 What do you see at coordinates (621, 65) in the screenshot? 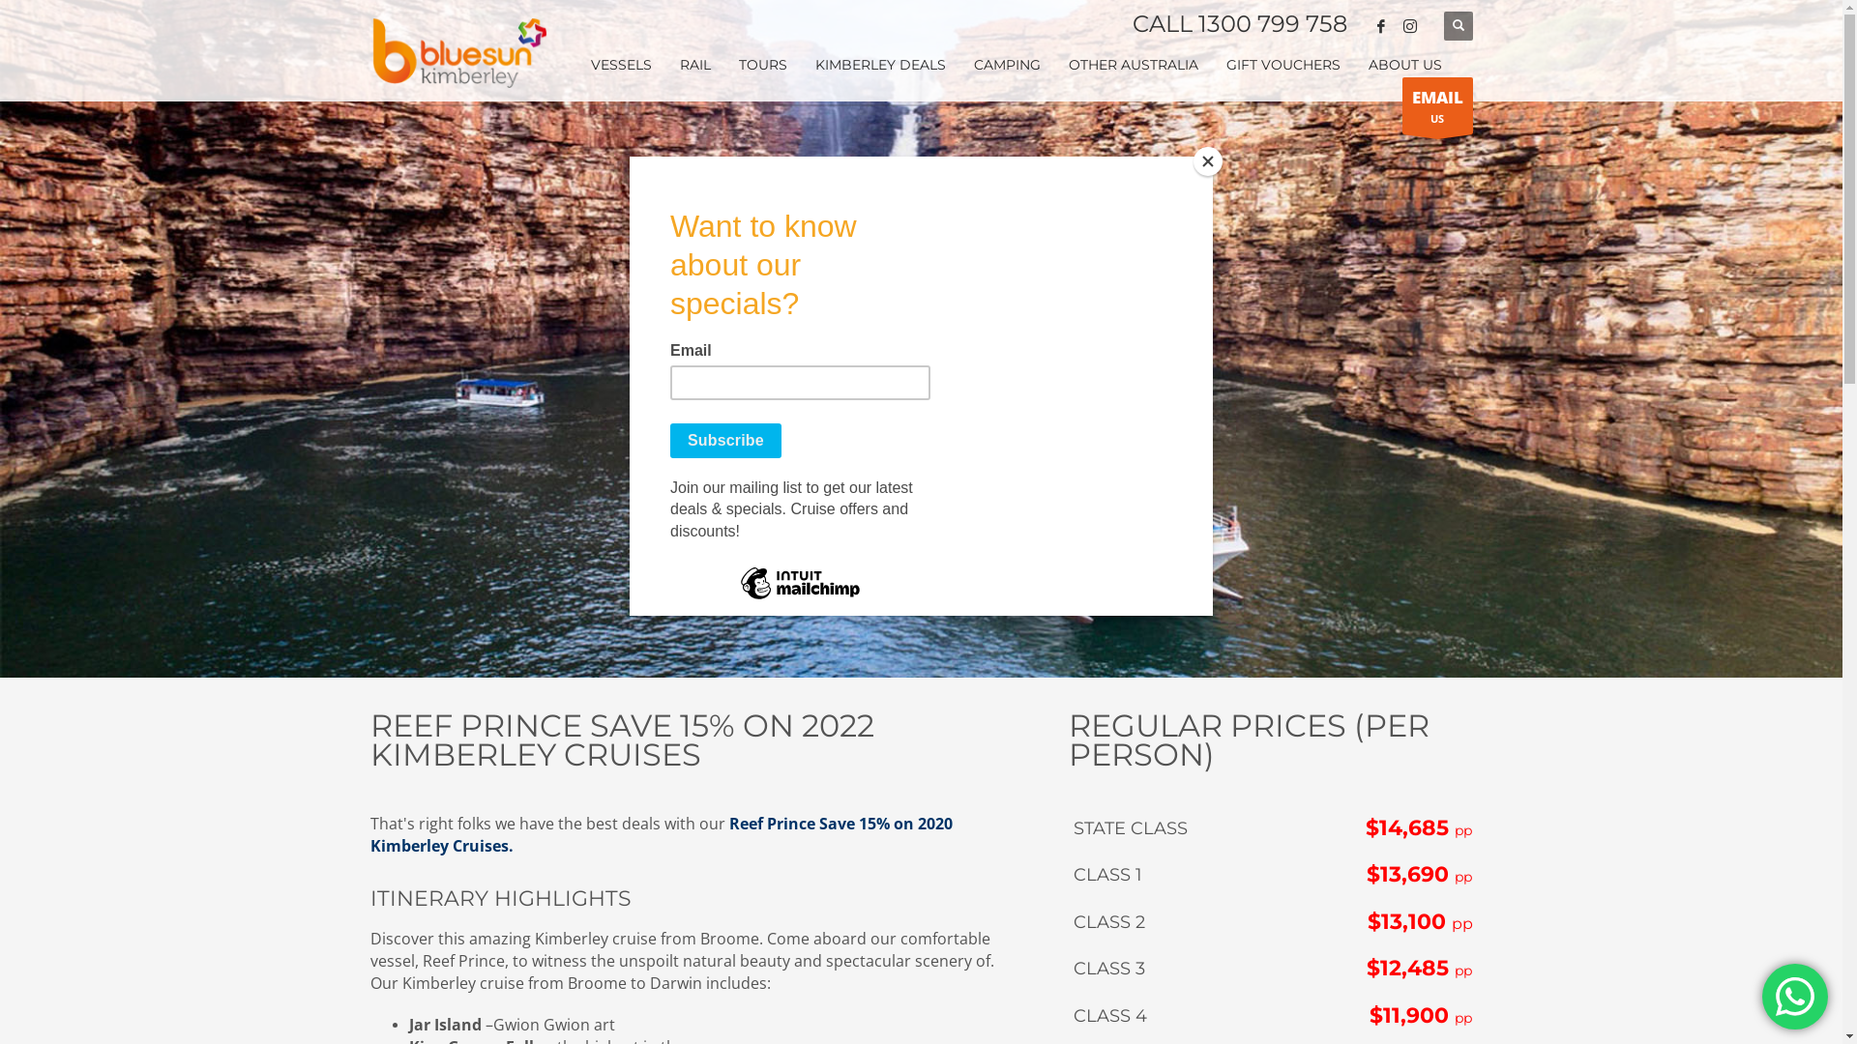
I see `VESSELS` at bounding box center [621, 65].